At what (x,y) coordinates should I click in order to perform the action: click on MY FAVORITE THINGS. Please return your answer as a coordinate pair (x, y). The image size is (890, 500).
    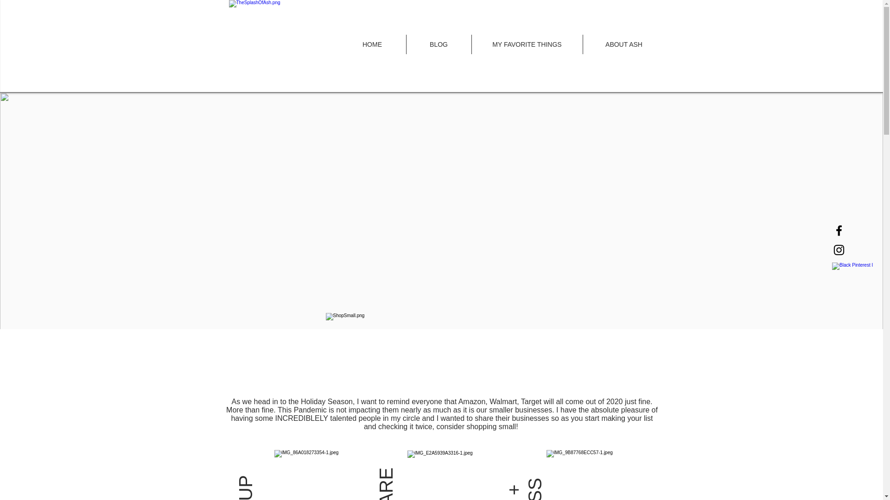
    Looking at the image, I should click on (527, 44).